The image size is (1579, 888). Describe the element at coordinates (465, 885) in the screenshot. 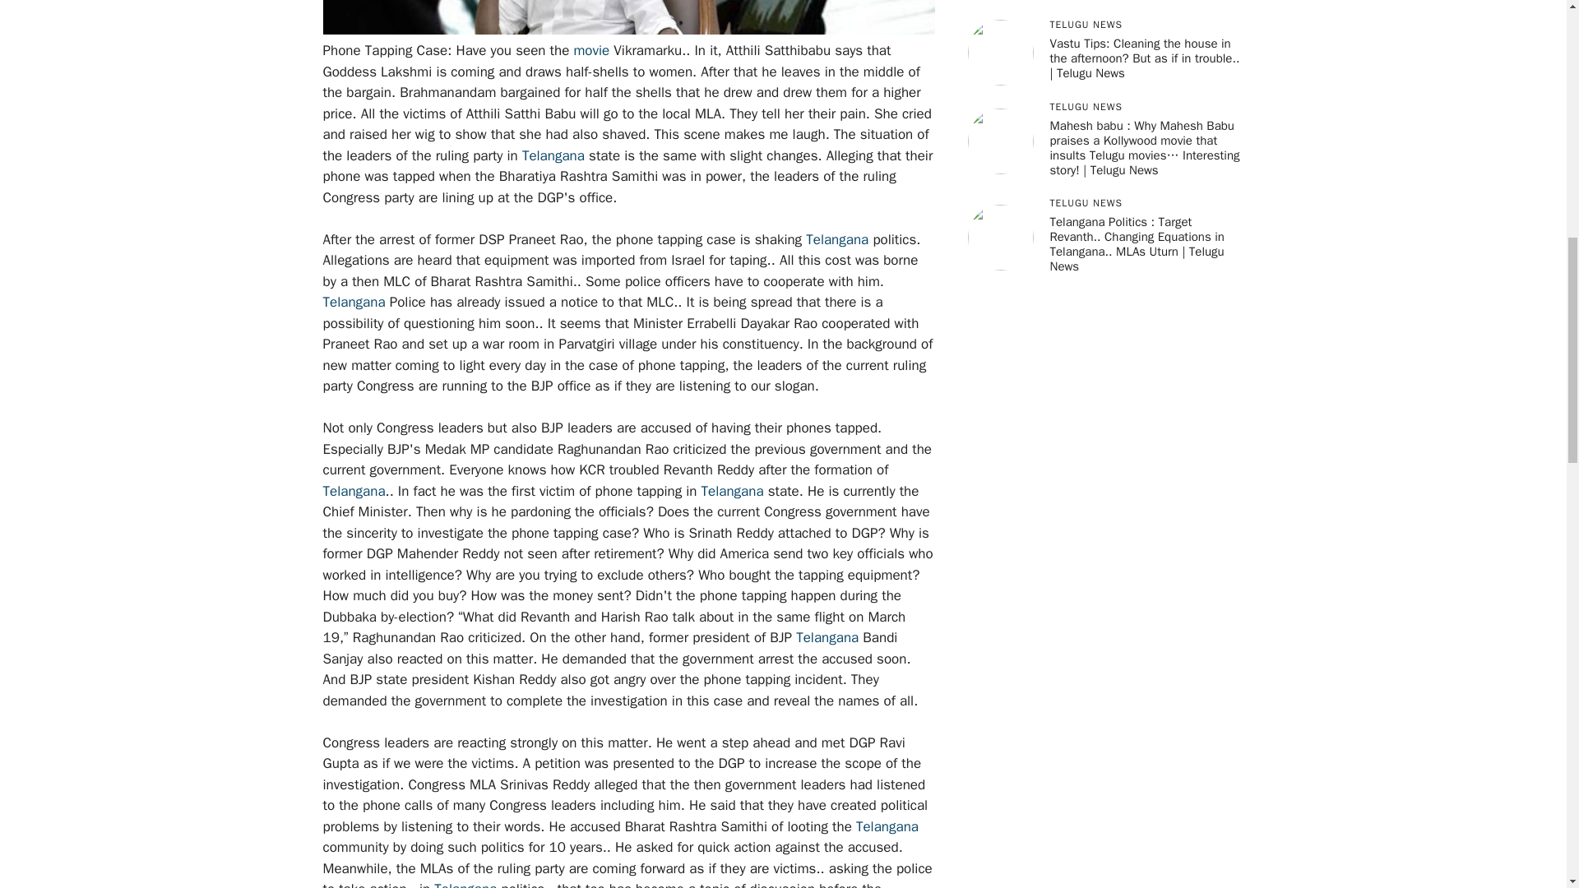

I see `Telangana` at that location.